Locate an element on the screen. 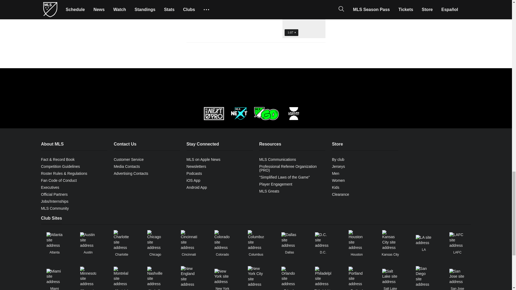 This screenshot has height=290, width=516. Goal: F. Torres vs. NSH, 14' is located at coordinates (256, 28).